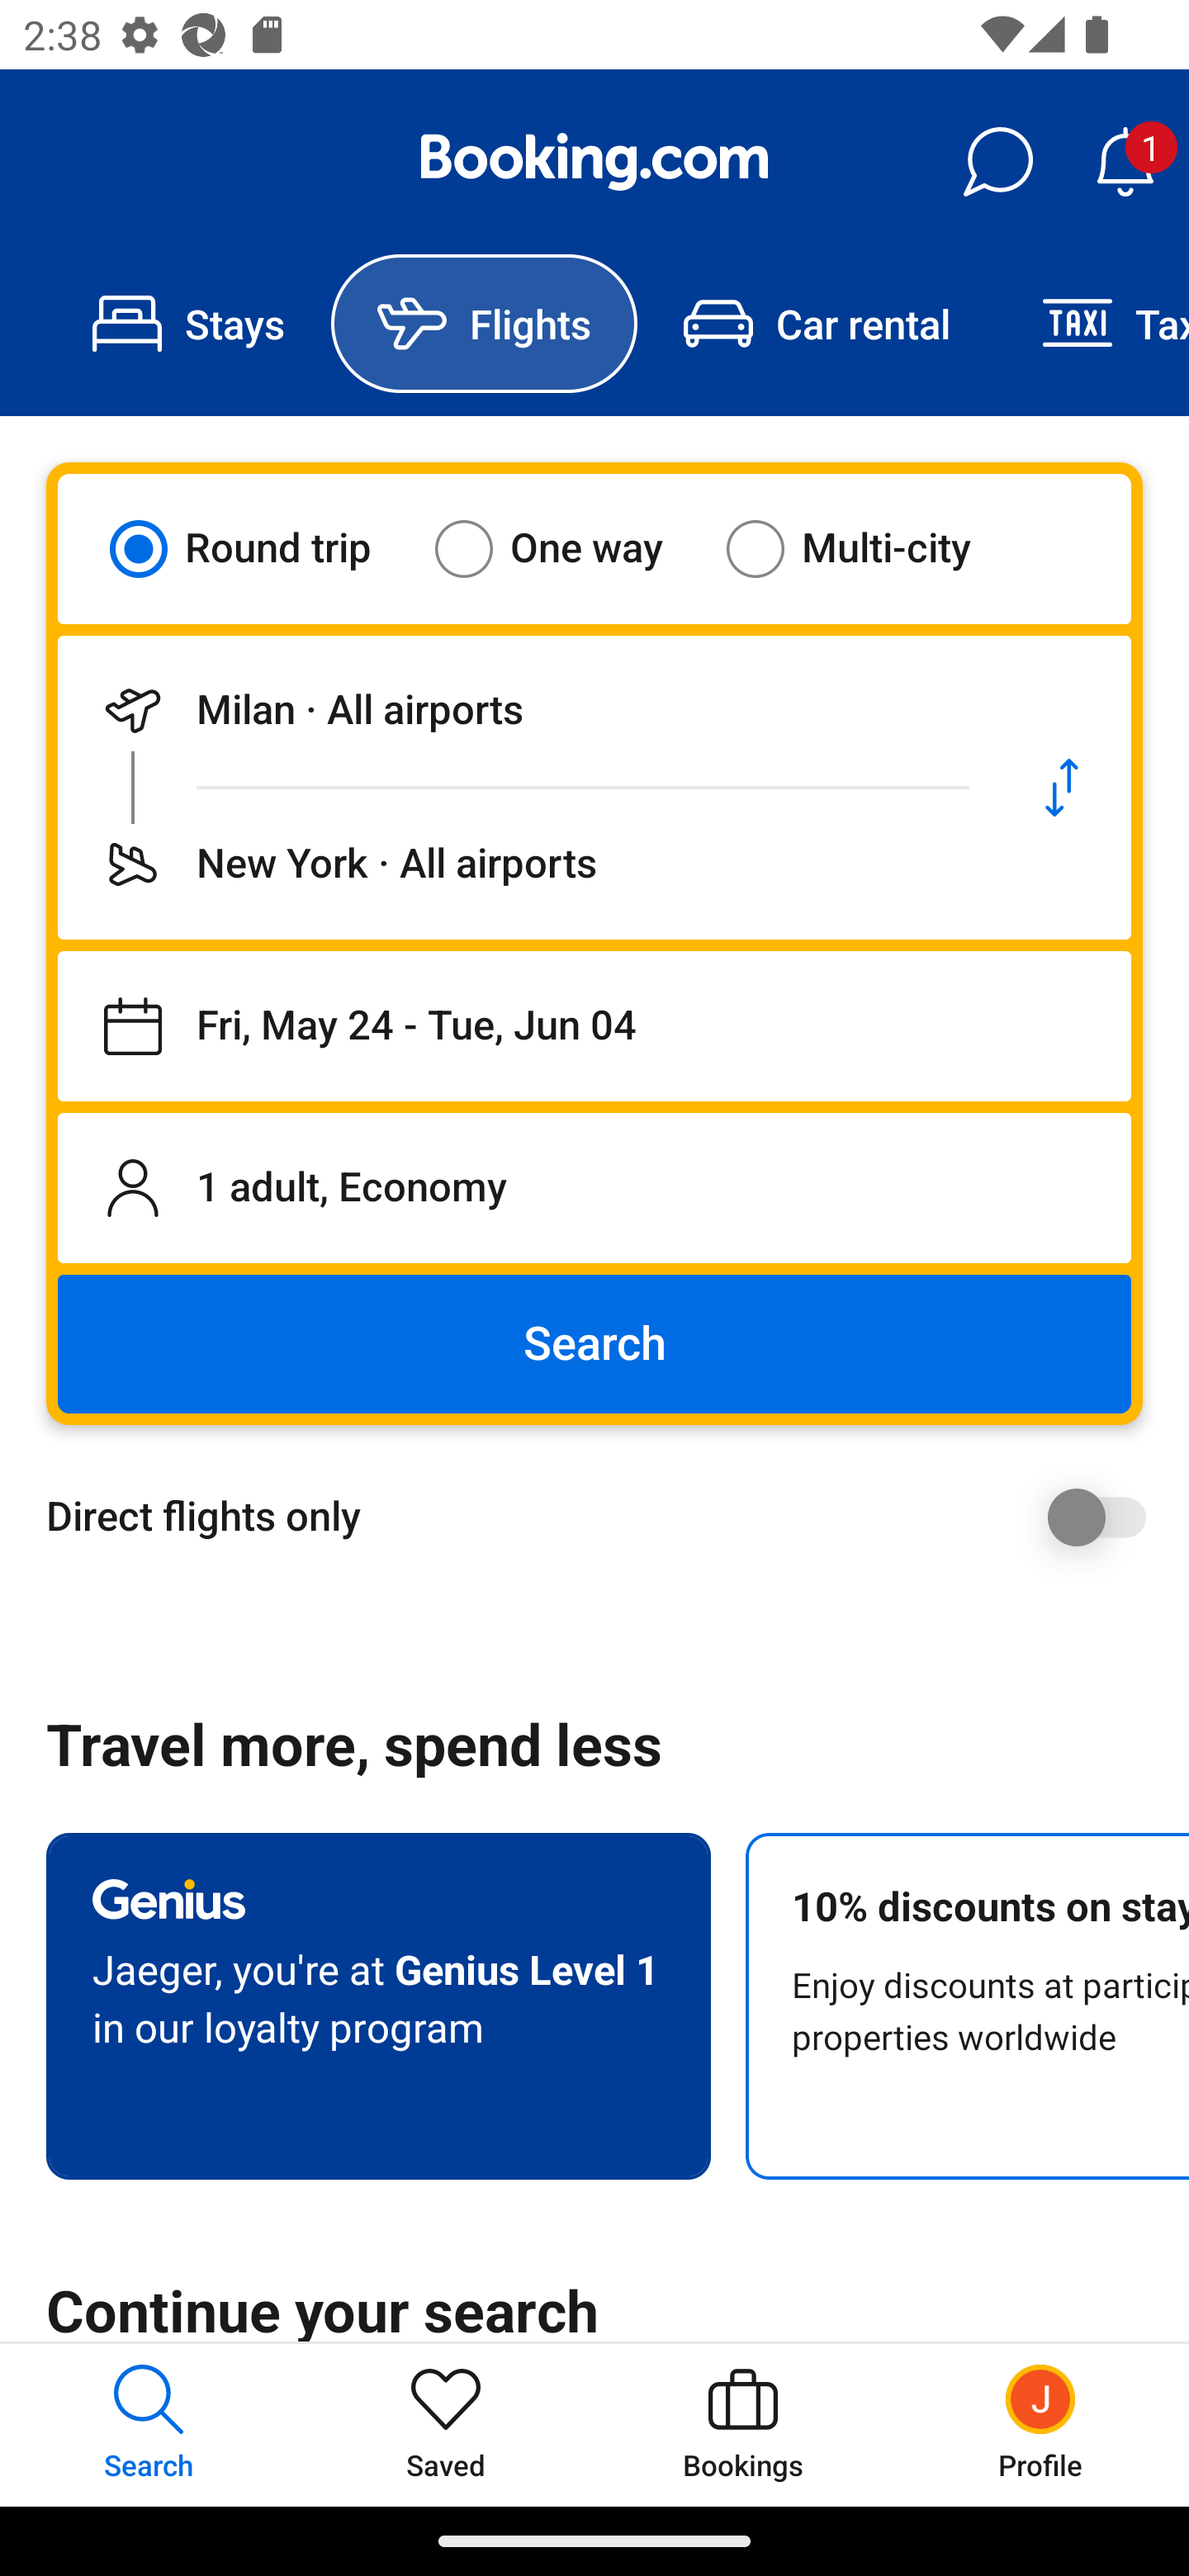 The width and height of the screenshot is (1189, 2576). Describe the element at coordinates (594, 1026) in the screenshot. I see `Departing on Fri, May 24, returning on Tue, Jun 04` at that location.